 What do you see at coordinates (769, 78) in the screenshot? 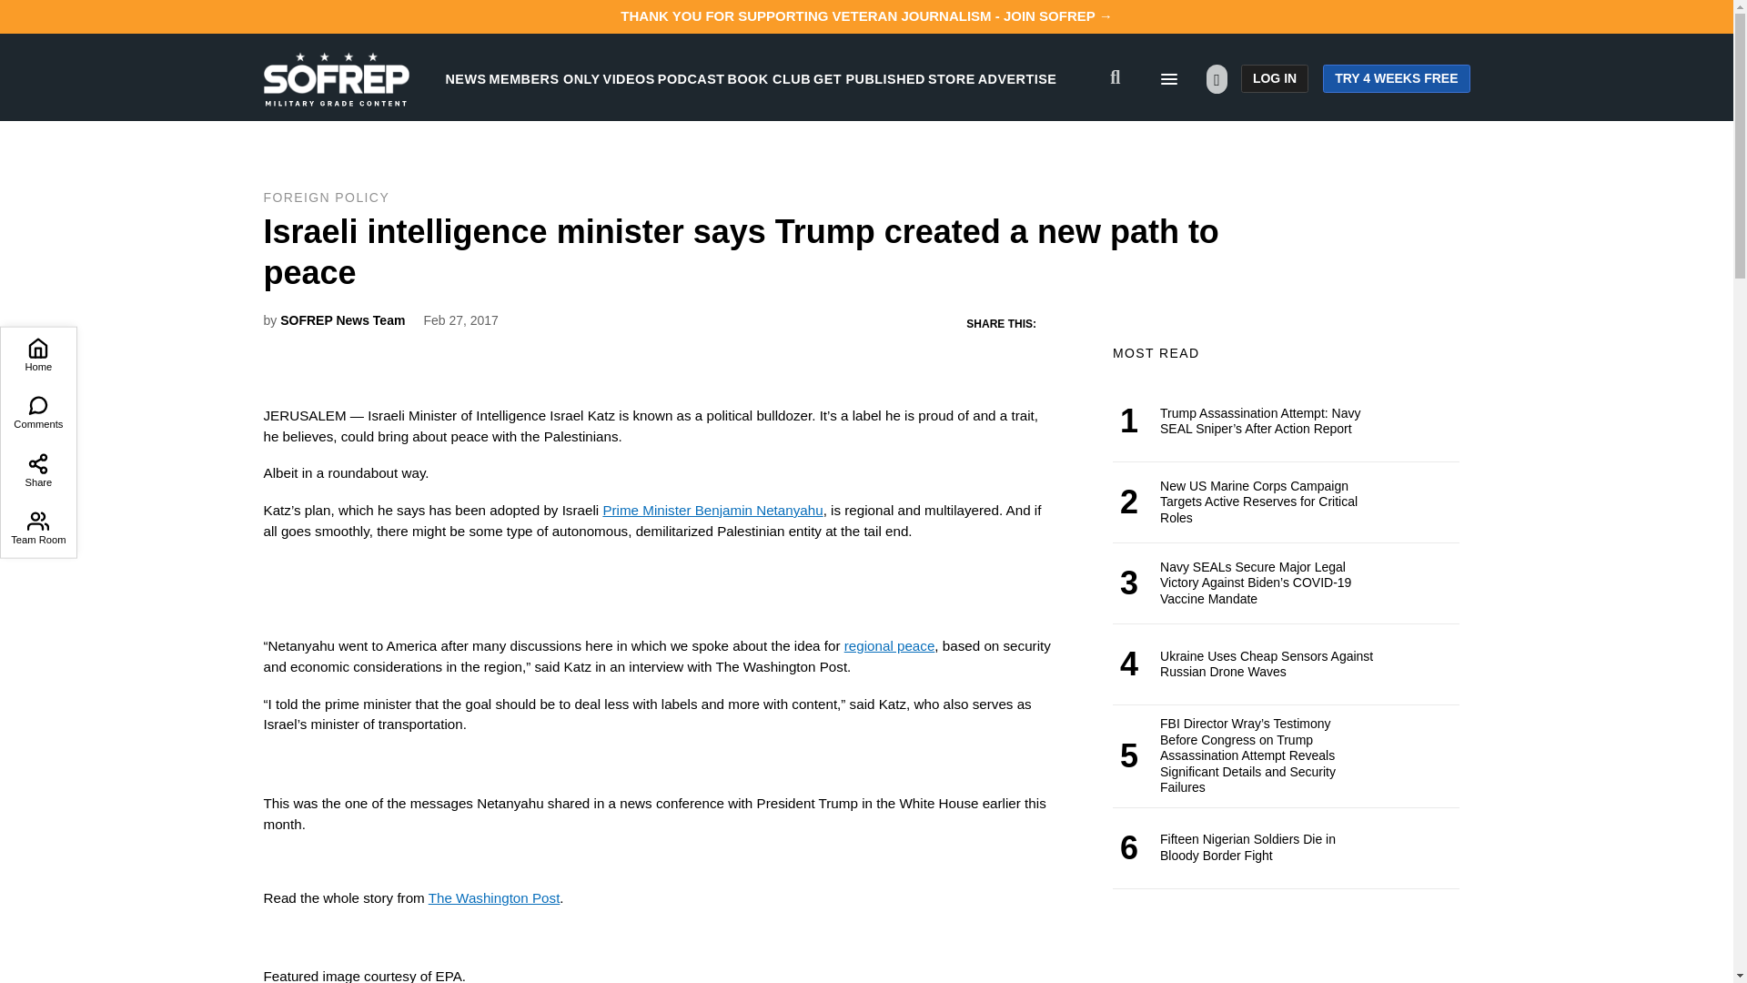
I see `BOOK CLUB` at bounding box center [769, 78].